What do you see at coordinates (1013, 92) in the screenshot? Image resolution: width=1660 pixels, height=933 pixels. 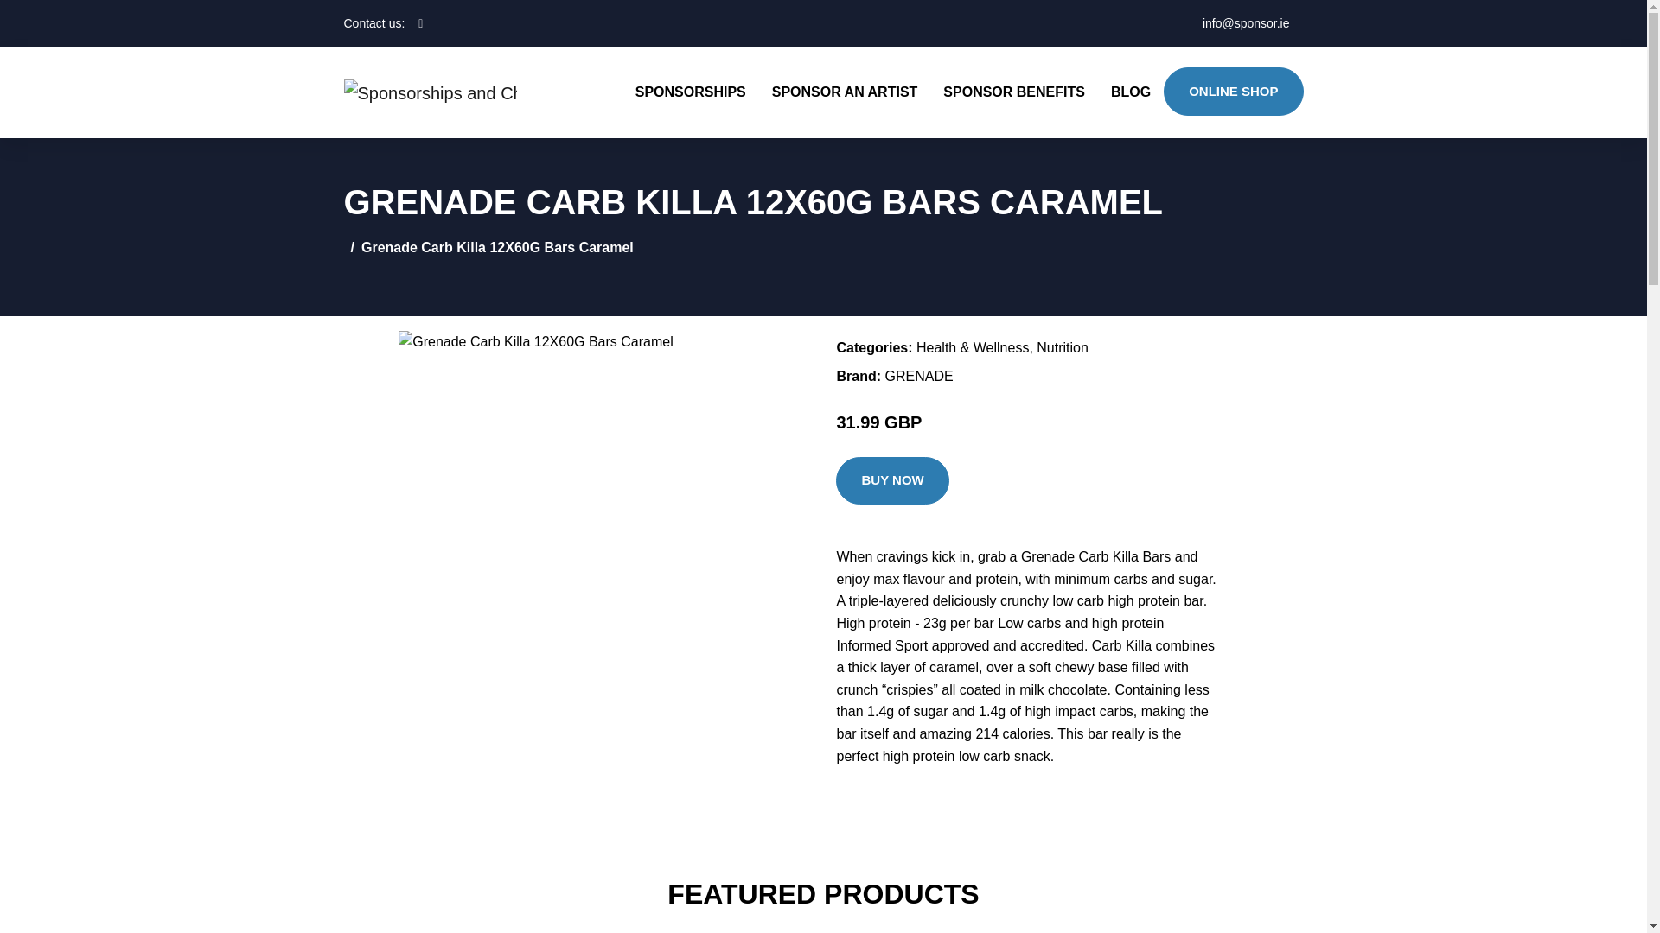 I see `SPONSOR BENEFITS` at bounding box center [1013, 92].